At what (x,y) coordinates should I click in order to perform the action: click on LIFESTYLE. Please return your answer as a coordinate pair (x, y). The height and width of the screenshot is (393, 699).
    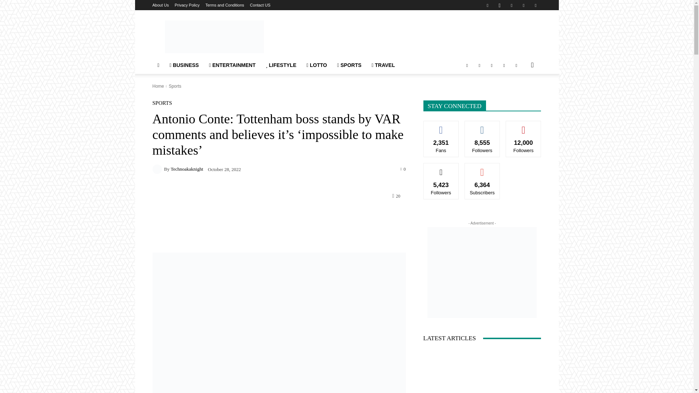
    Looking at the image, I should click on (281, 65).